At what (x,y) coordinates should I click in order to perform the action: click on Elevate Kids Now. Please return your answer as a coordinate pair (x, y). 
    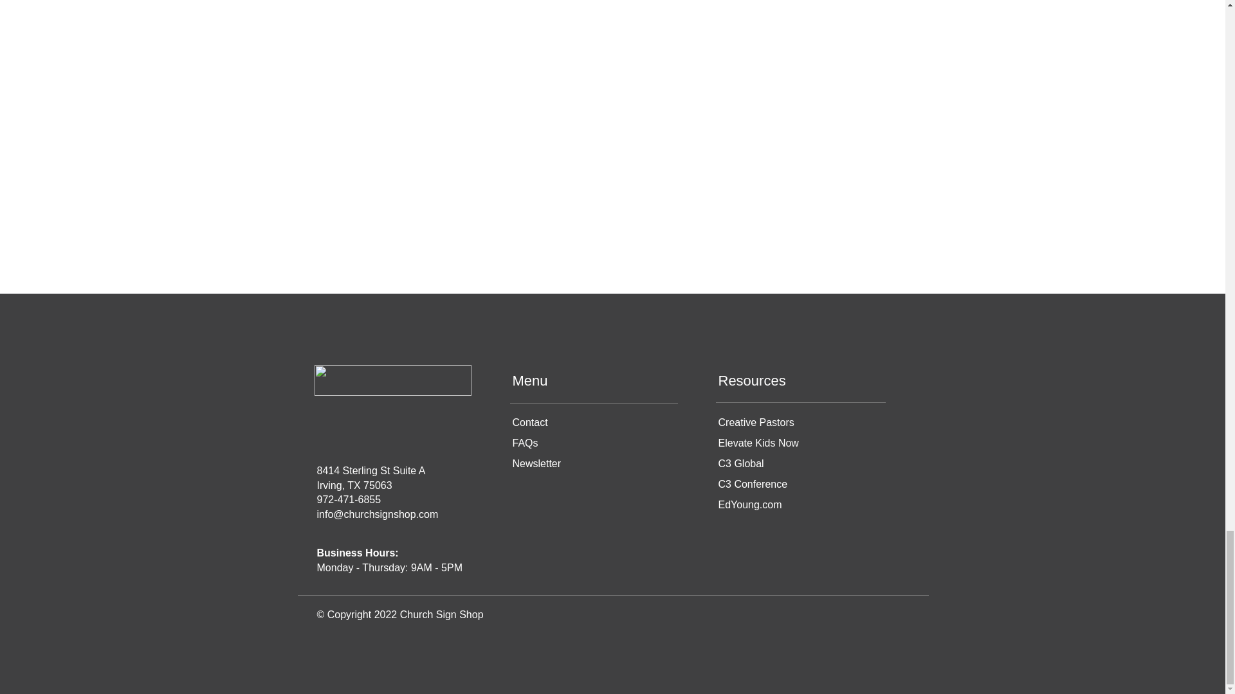
    Looking at the image, I should click on (758, 443).